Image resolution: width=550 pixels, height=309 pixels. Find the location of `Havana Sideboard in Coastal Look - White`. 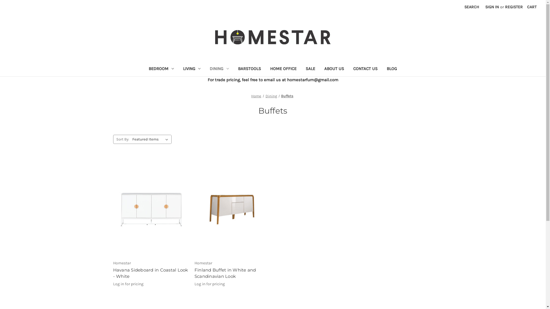

Havana Sideboard in Coastal Look - White is located at coordinates (151, 207).